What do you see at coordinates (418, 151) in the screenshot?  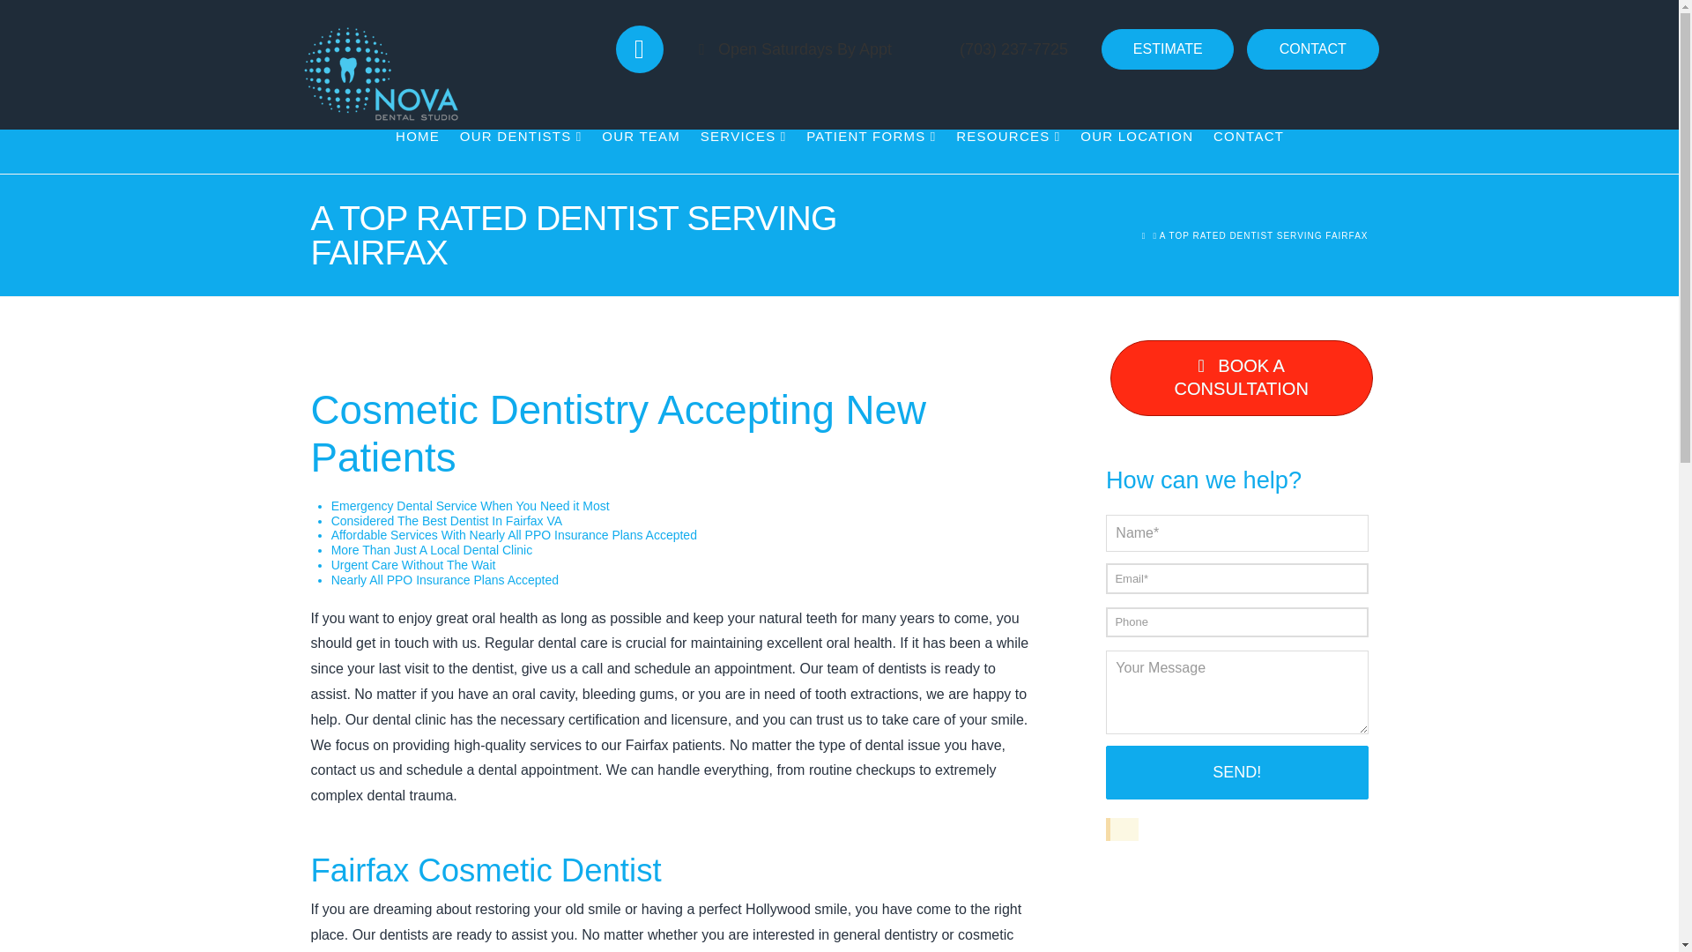 I see `HOME` at bounding box center [418, 151].